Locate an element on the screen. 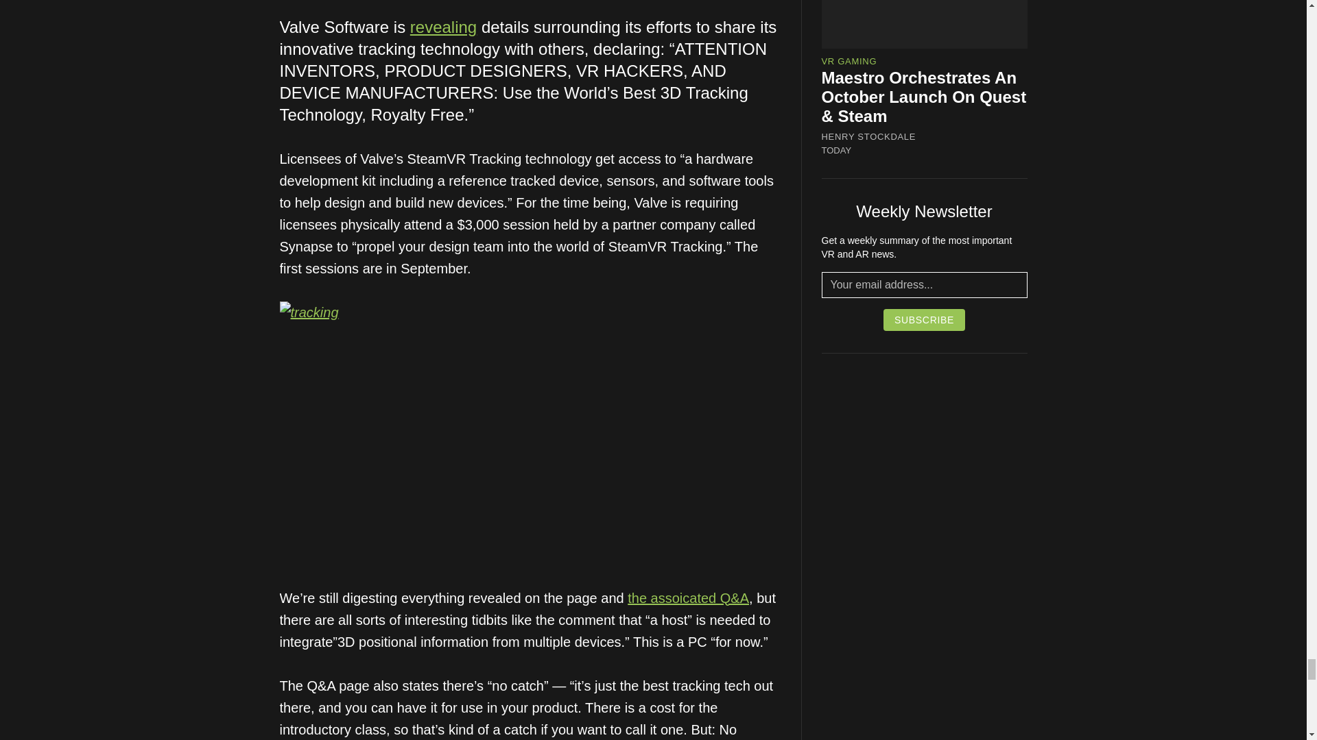  Subscribe is located at coordinates (925, 319).